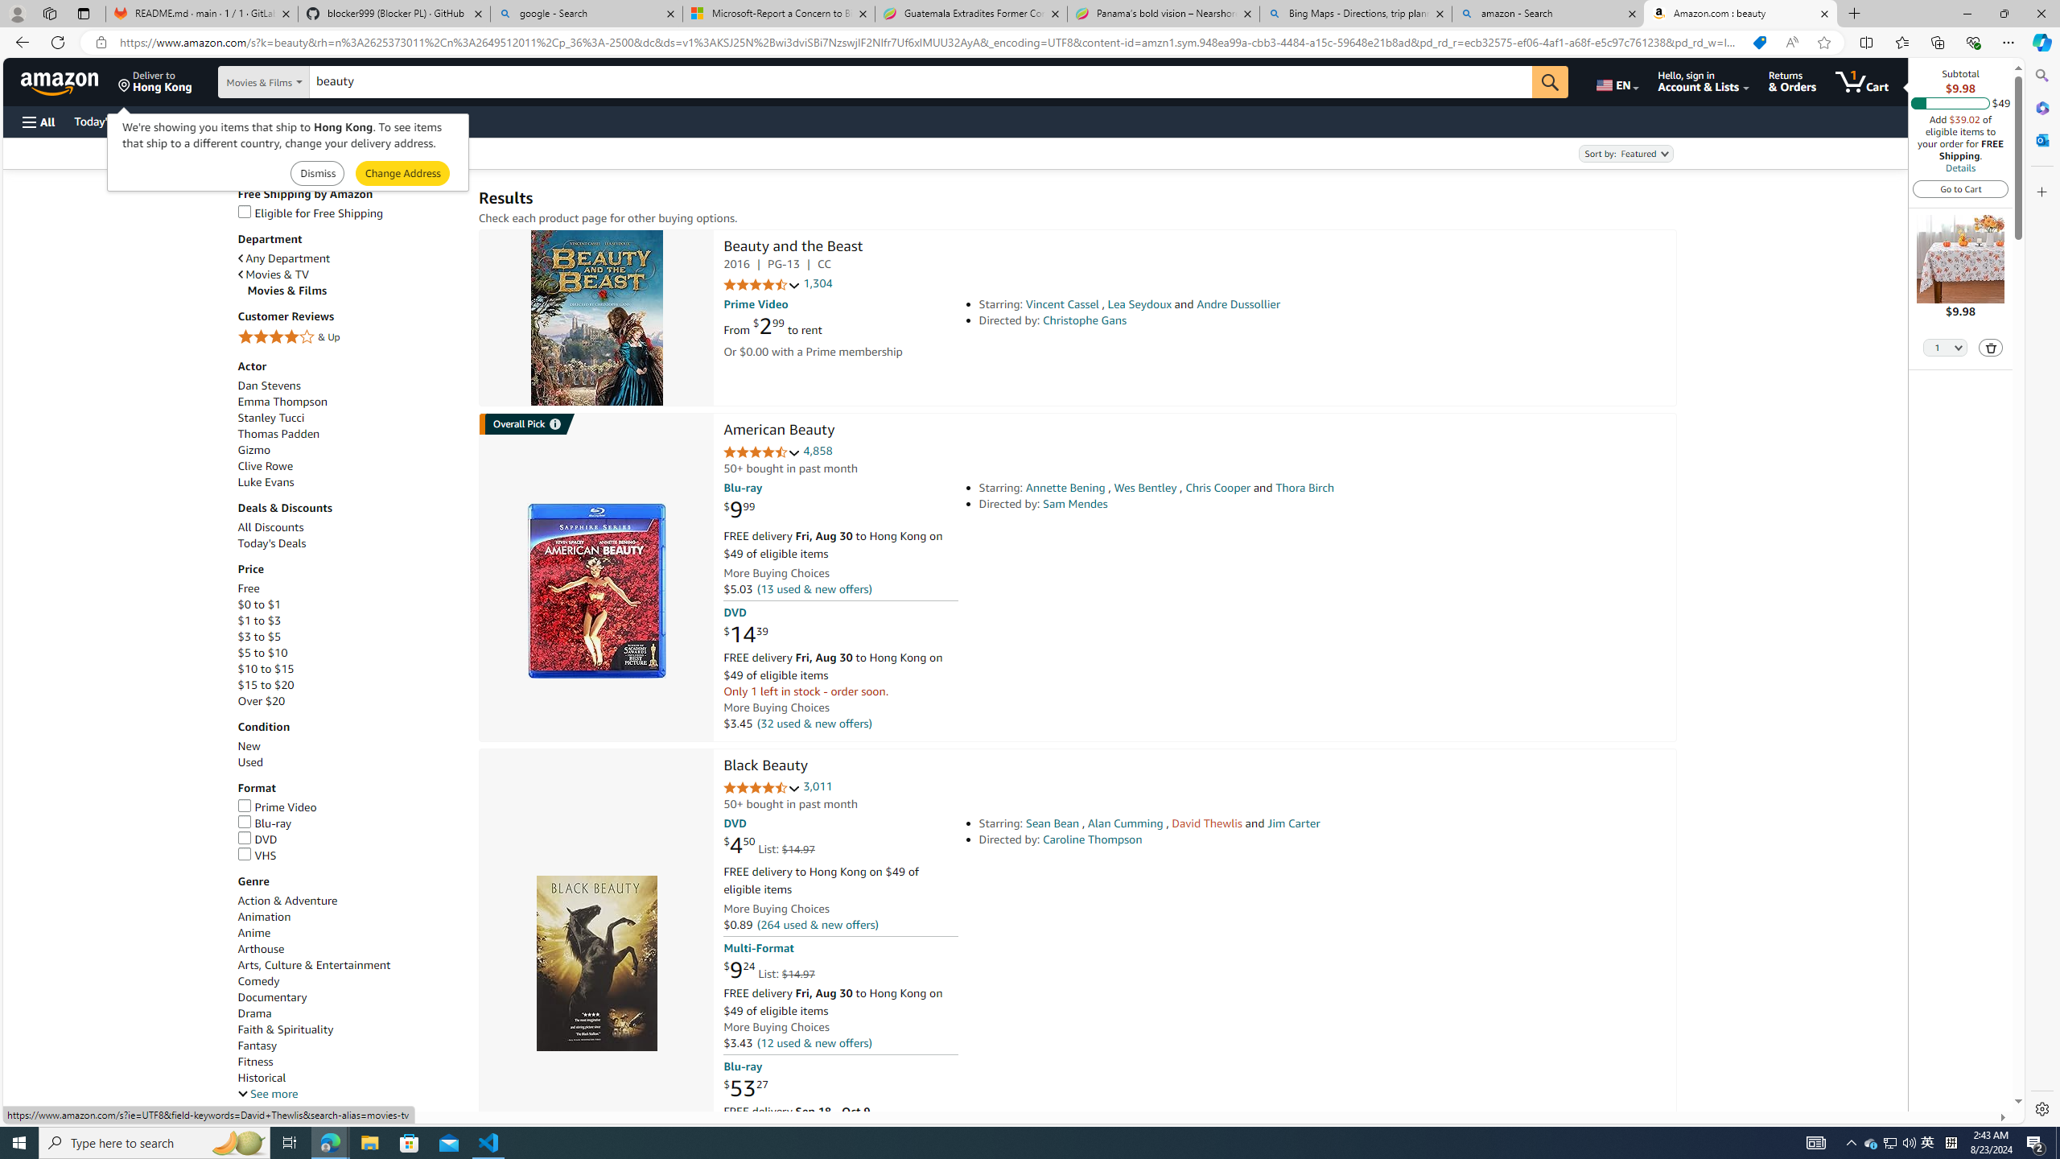  What do you see at coordinates (350, 481) in the screenshot?
I see `Luke Evans` at bounding box center [350, 481].